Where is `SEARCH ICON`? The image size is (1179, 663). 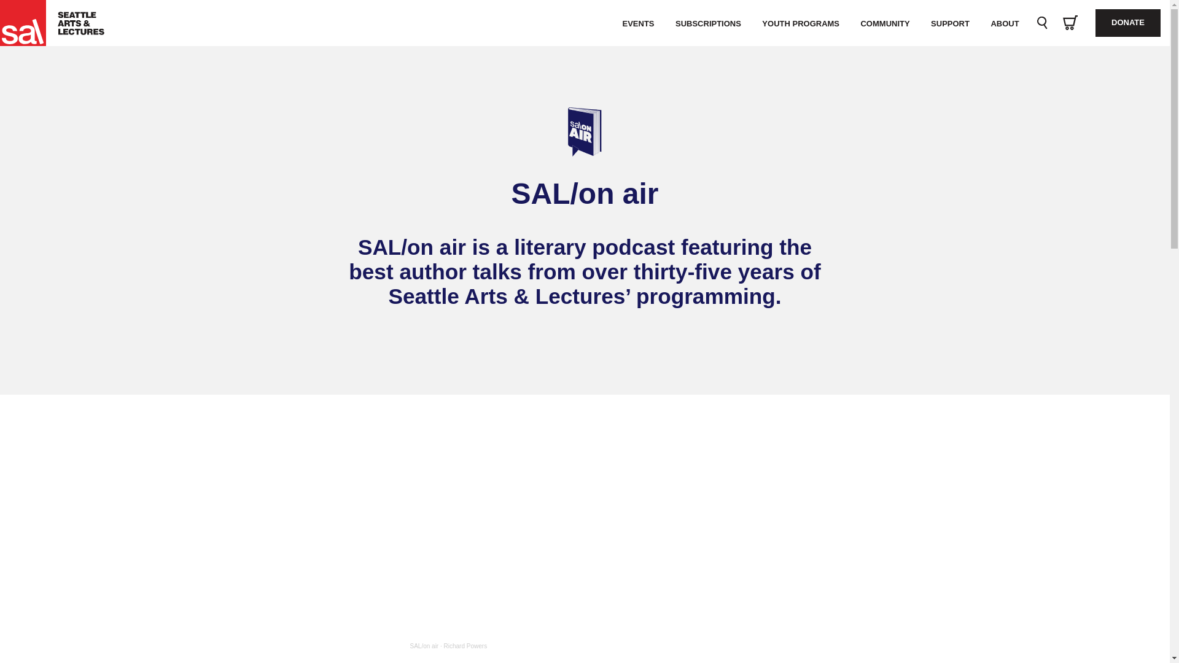 SEARCH ICON is located at coordinates (1043, 23).